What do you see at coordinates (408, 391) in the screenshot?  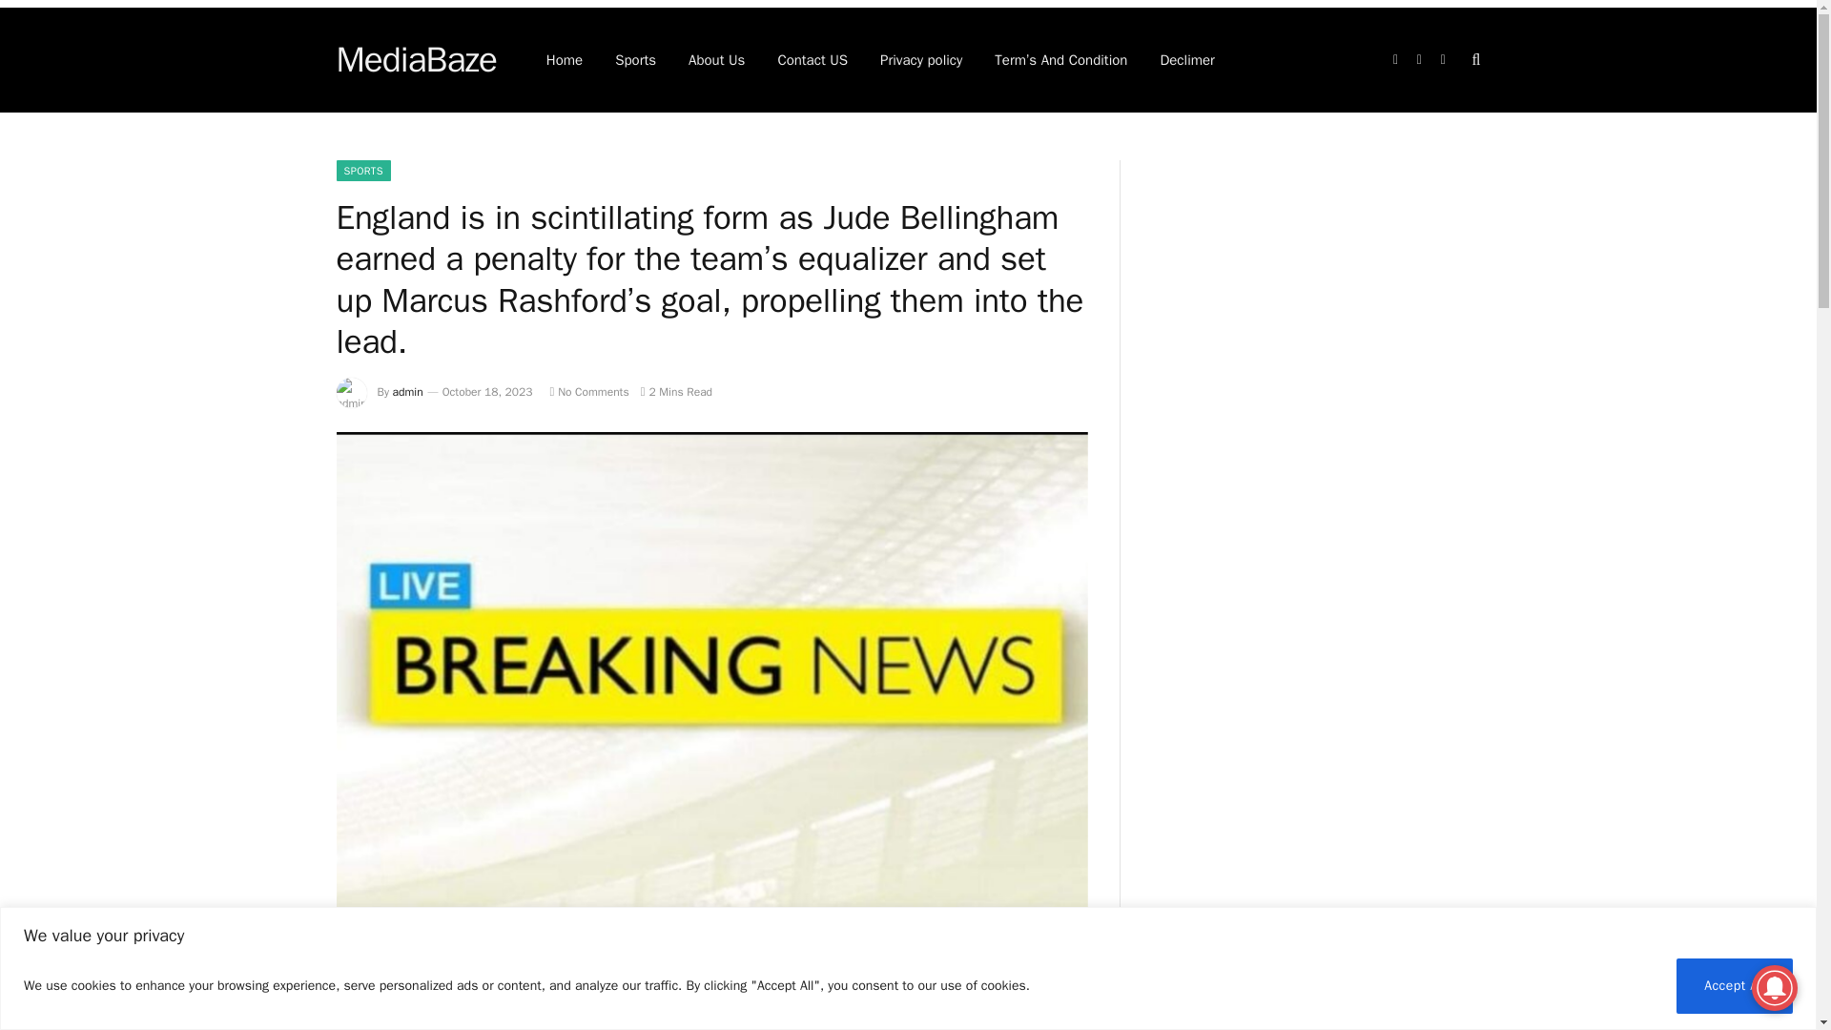 I see `Posts by admin` at bounding box center [408, 391].